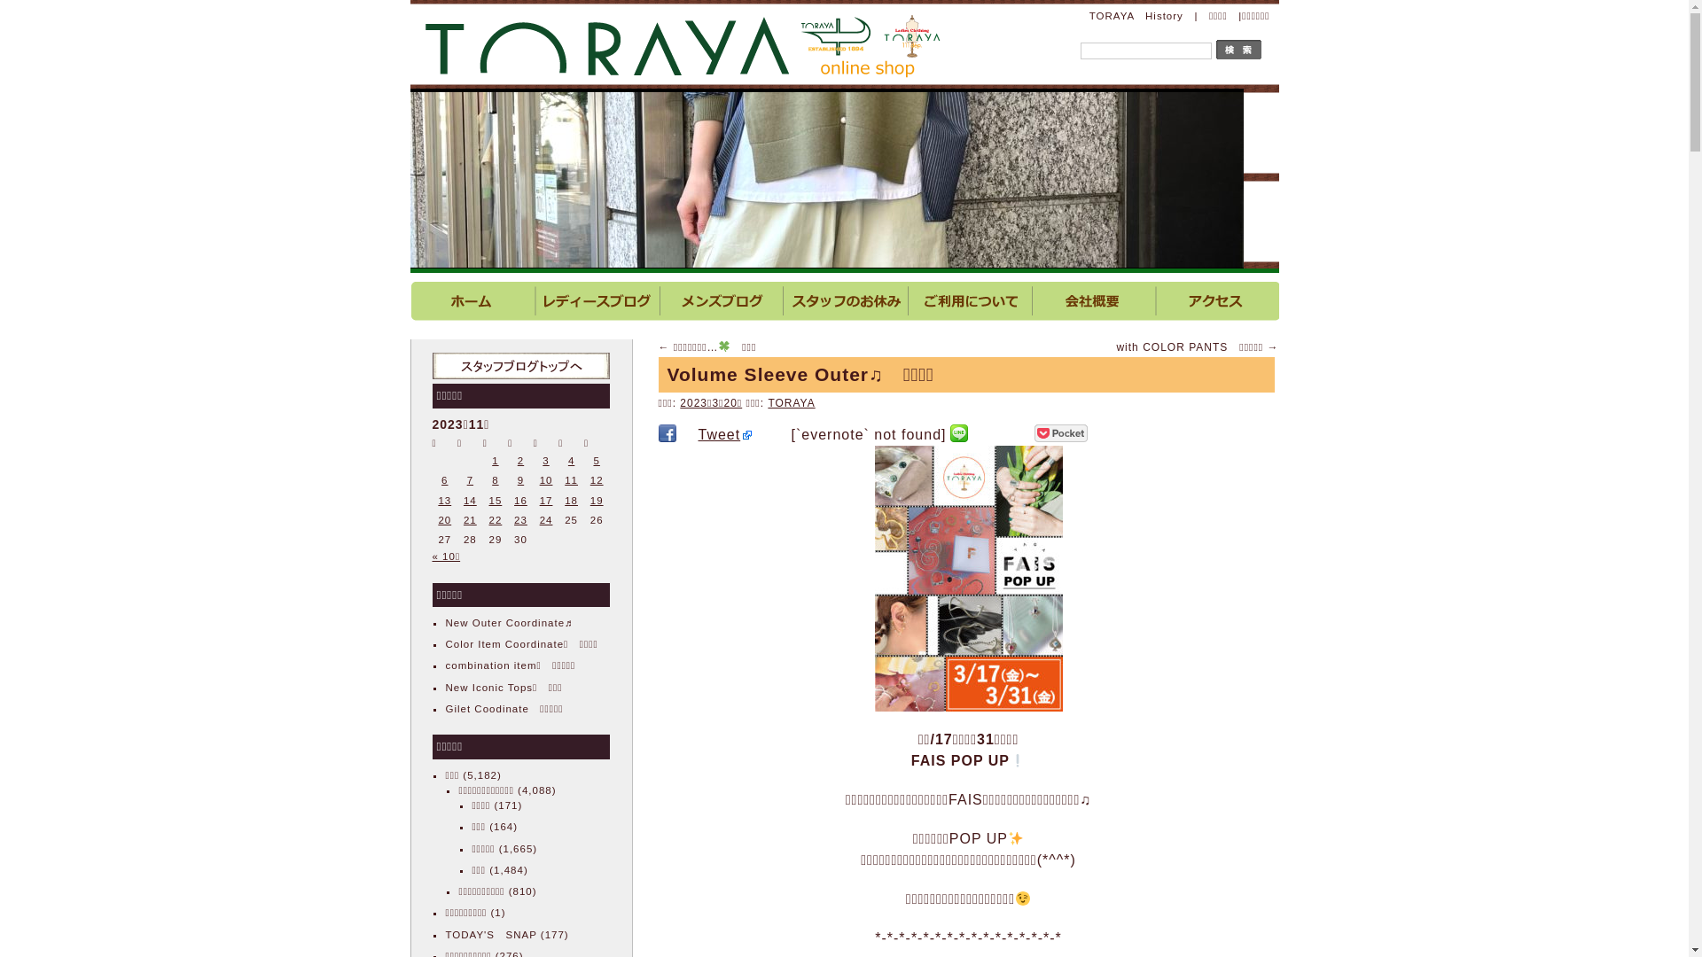  I want to click on TORAYA, so click(791, 403).